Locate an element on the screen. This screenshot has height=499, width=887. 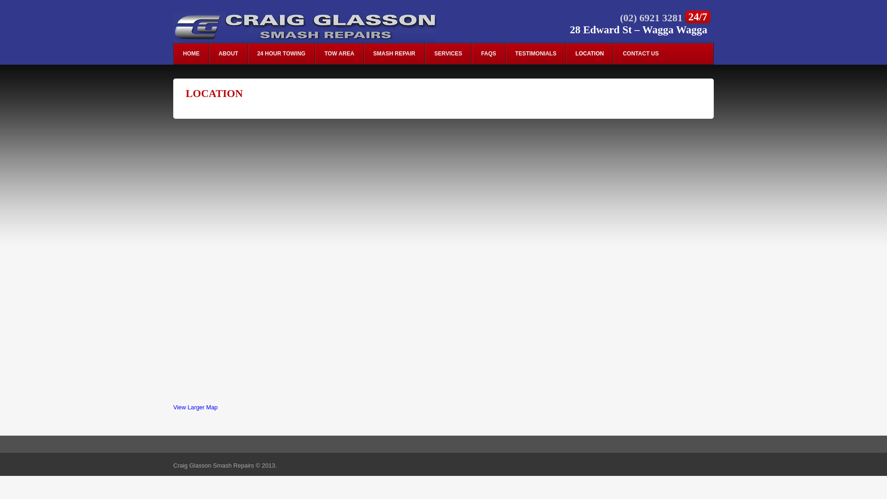
FAQS is located at coordinates (488, 54).